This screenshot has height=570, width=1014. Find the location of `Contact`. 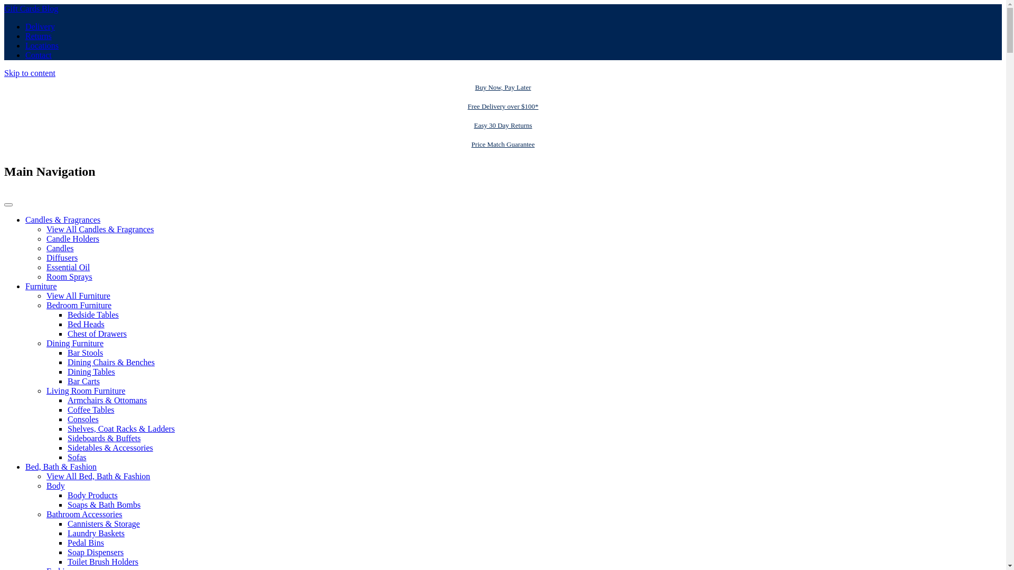

Contact is located at coordinates (39, 55).